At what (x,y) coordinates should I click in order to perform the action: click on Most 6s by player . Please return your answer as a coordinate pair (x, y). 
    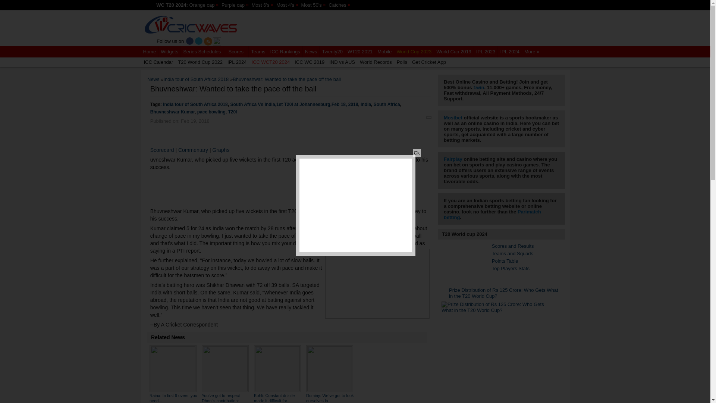
    Looking at the image, I should click on (261, 5).